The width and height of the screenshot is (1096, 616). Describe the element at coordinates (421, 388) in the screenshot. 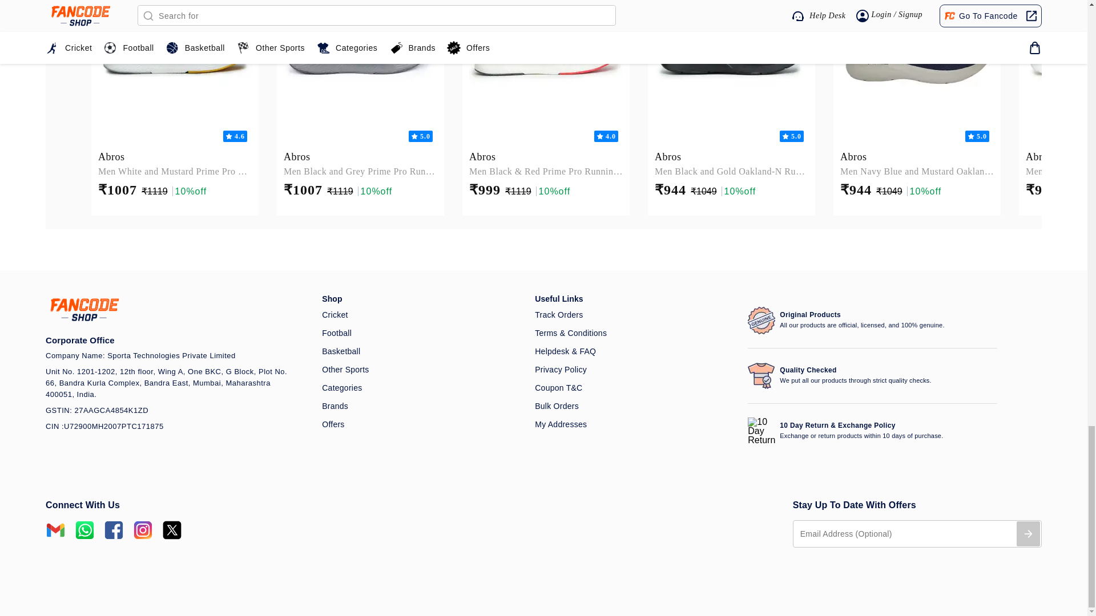

I see `Categories` at that location.